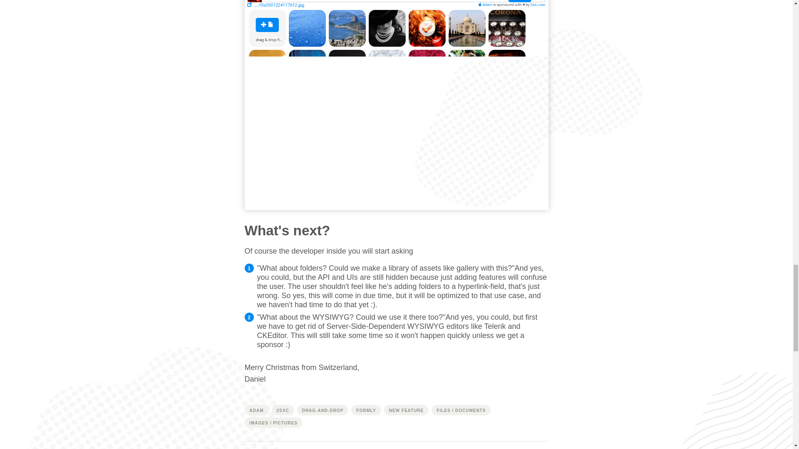 This screenshot has width=799, height=449. I want to click on FORMLY, so click(366, 410).